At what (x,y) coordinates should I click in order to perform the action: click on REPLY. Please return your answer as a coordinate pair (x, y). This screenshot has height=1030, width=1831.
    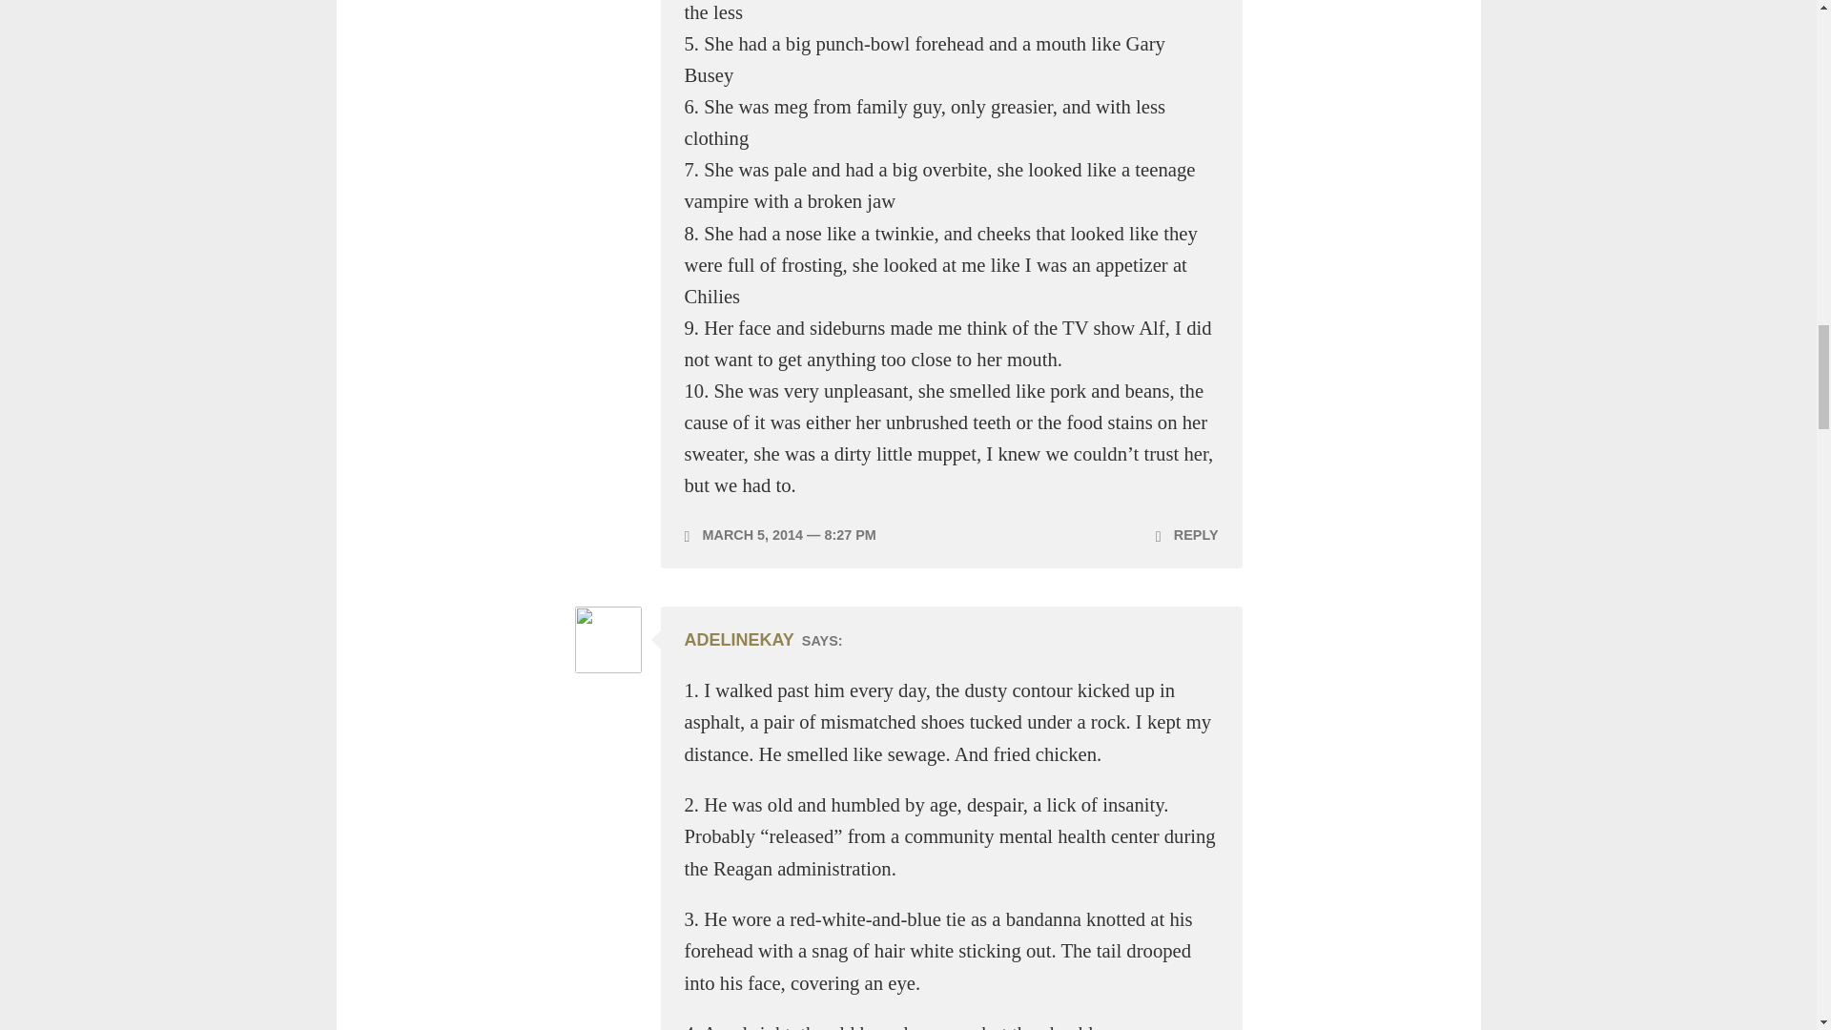
    Looking at the image, I should click on (1186, 534).